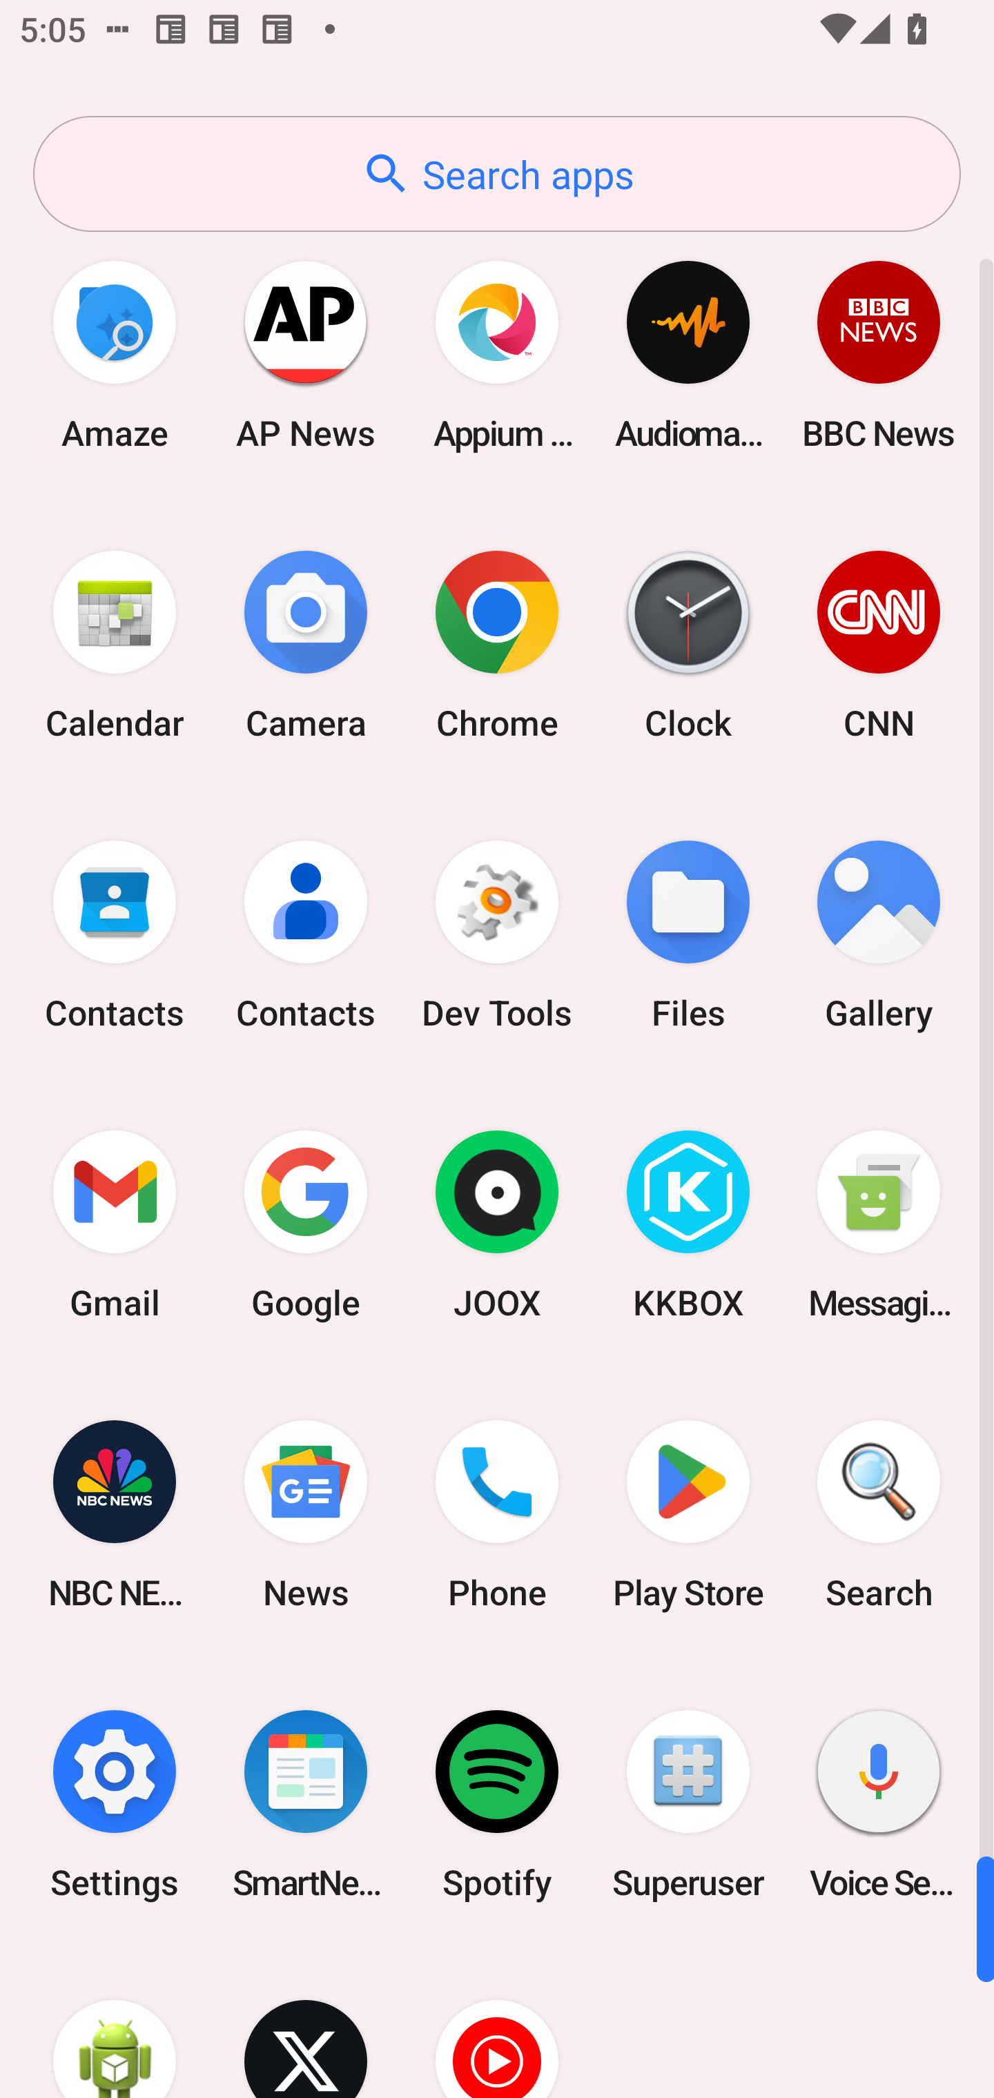  What do you see at coordinates (115, 1225) in the screenshot?
I see `Gmail` at bounding box center [115, 1225].